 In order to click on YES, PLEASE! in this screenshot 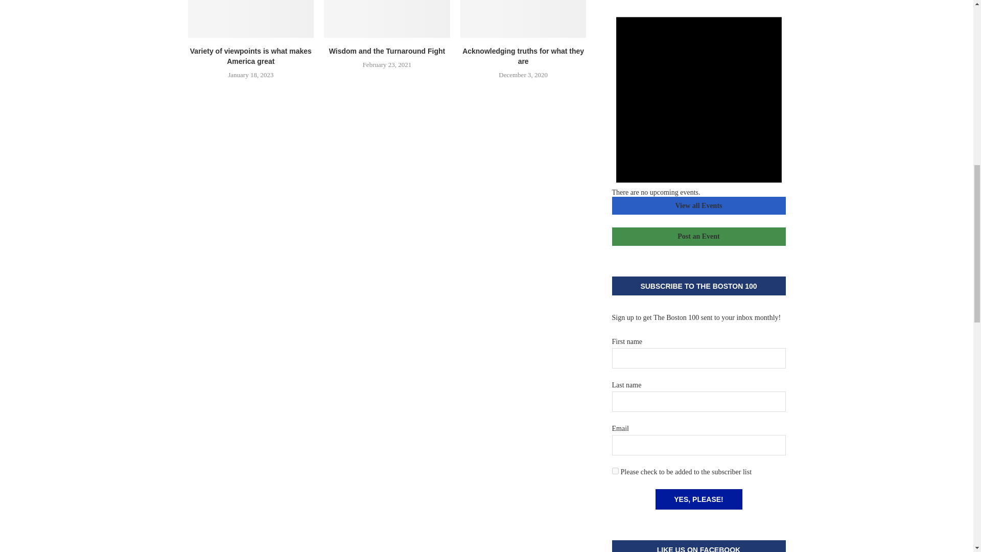, I will do `click(698, 499)`.